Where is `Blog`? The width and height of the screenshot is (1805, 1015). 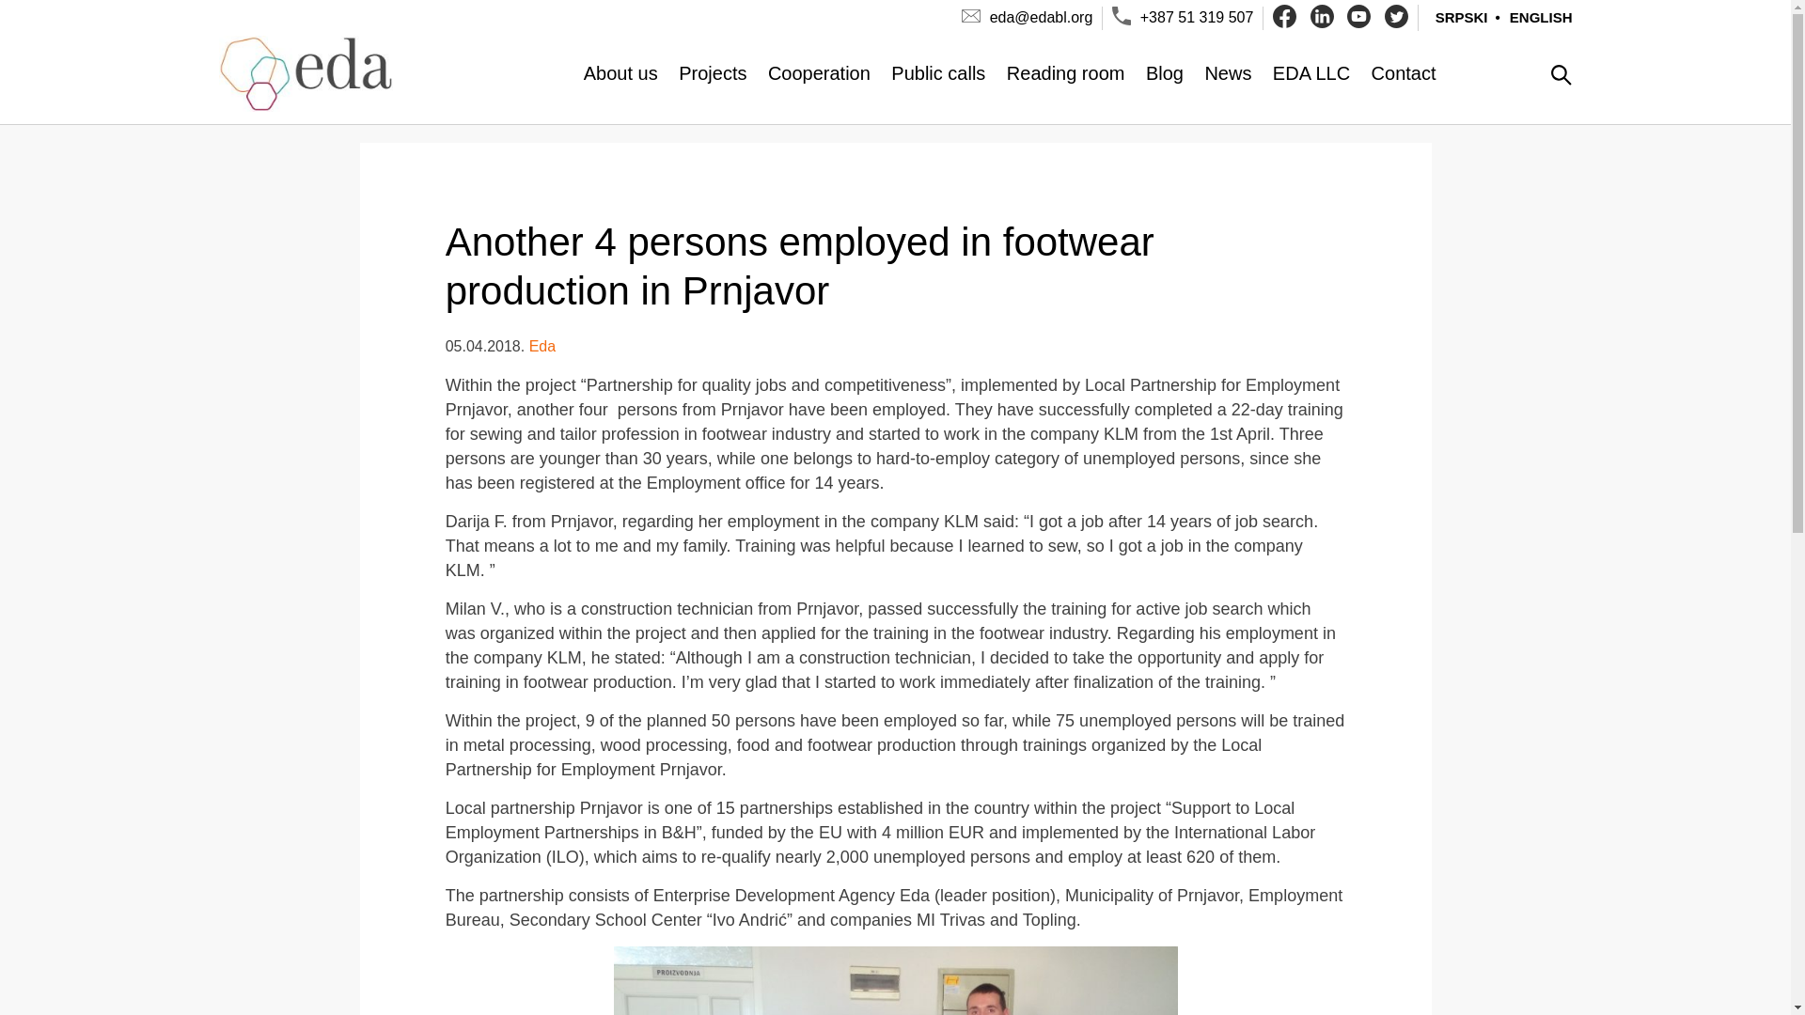 Blog is located at coordinates (1165, 72).